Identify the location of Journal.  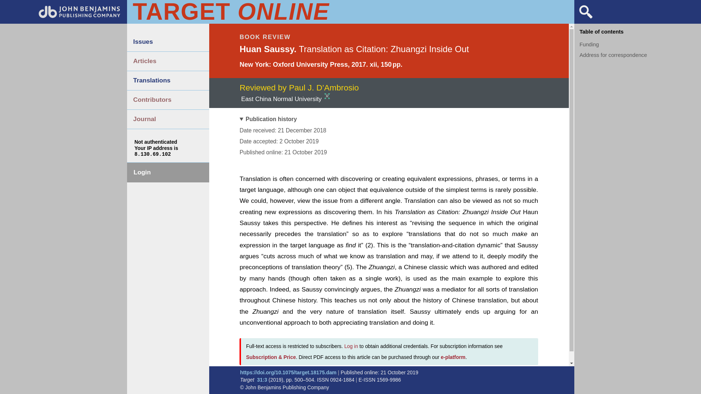
(168, 119).